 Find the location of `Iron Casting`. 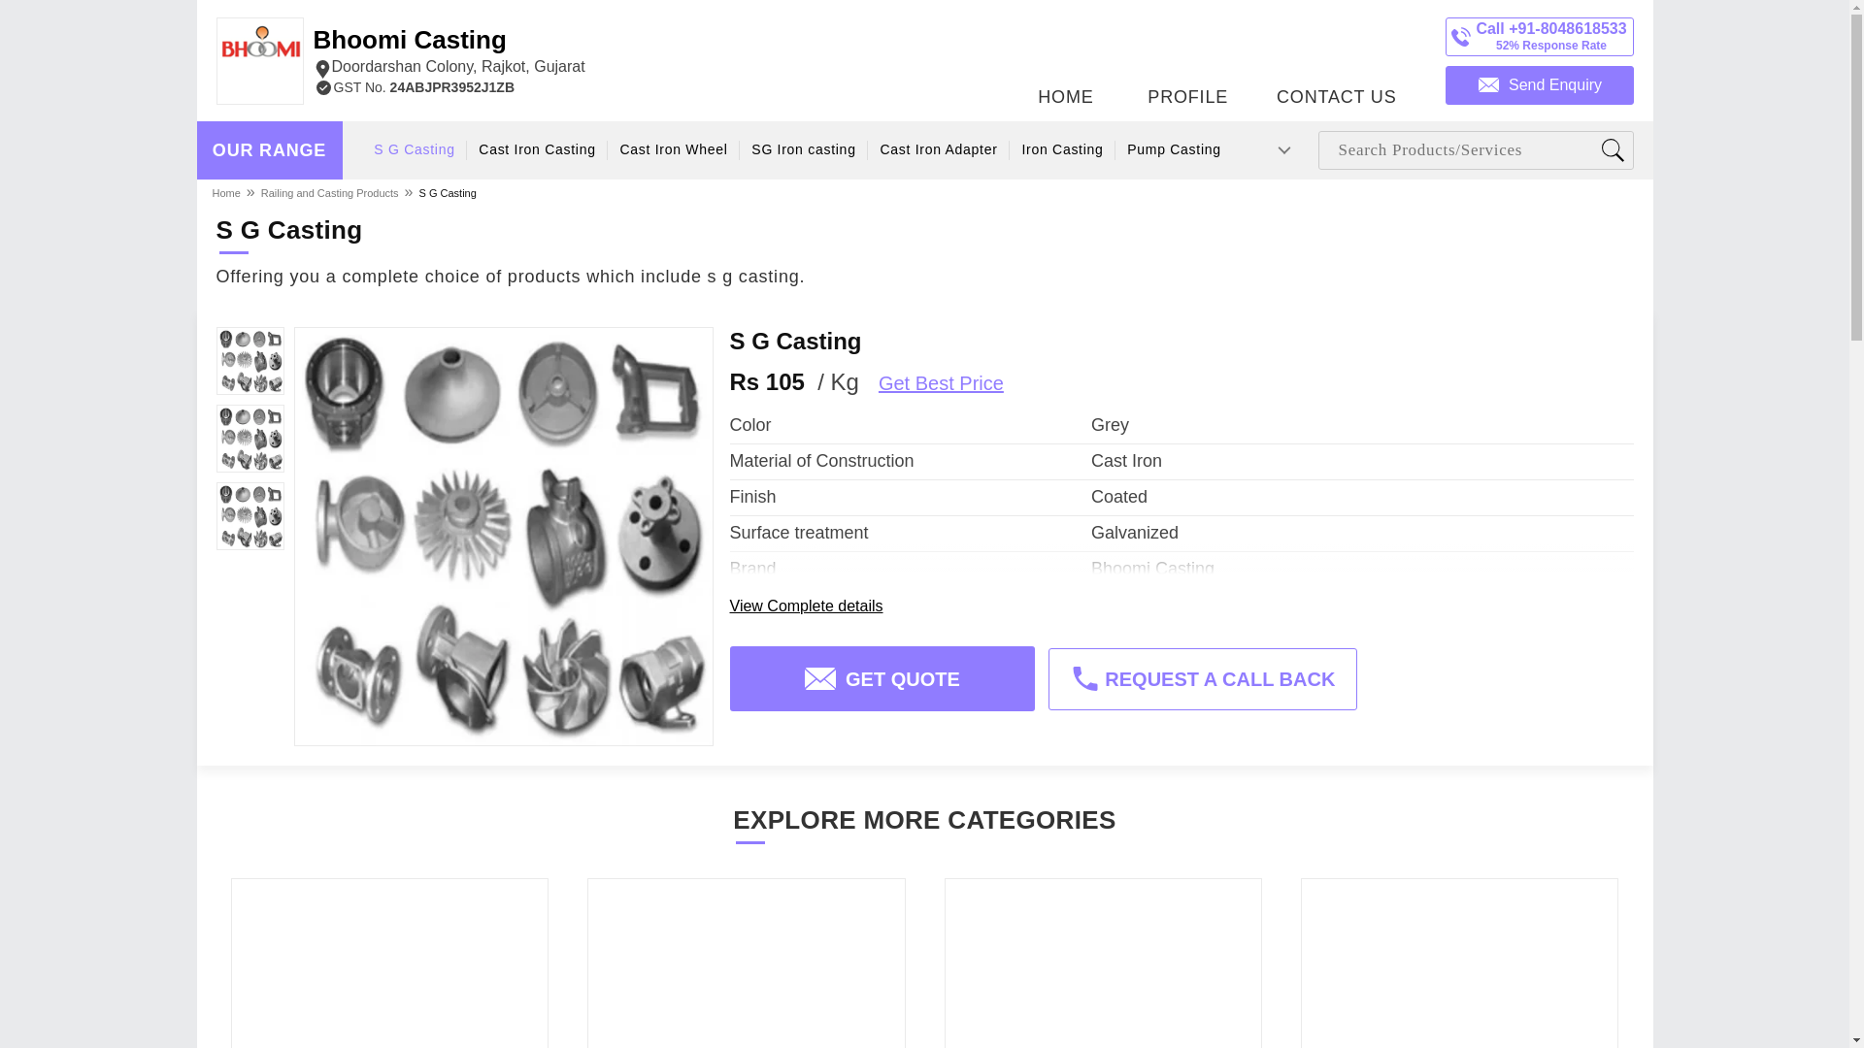

Iron Casting is located at coordinates (938, 149).